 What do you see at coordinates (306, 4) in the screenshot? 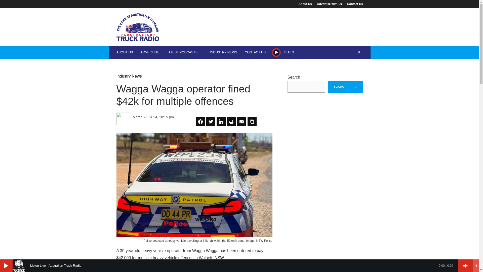
I see `About Us` at bounding box center [306, 4].